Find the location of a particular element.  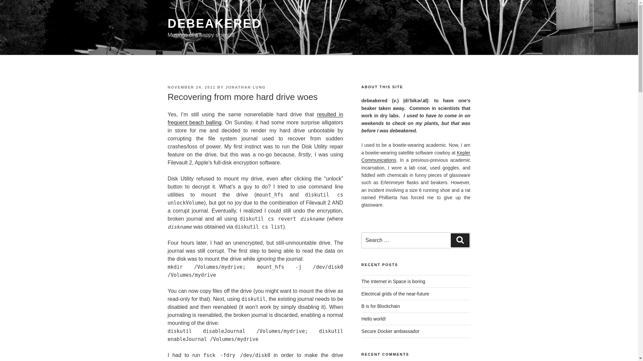

B is for Blockchain is located at coordinates (380, 306).